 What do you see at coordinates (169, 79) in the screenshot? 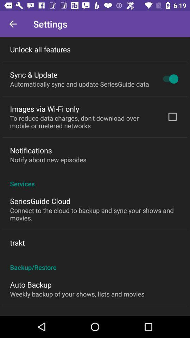
I see `select item next to the automatically sync and item` at bounding box center [169, 79].